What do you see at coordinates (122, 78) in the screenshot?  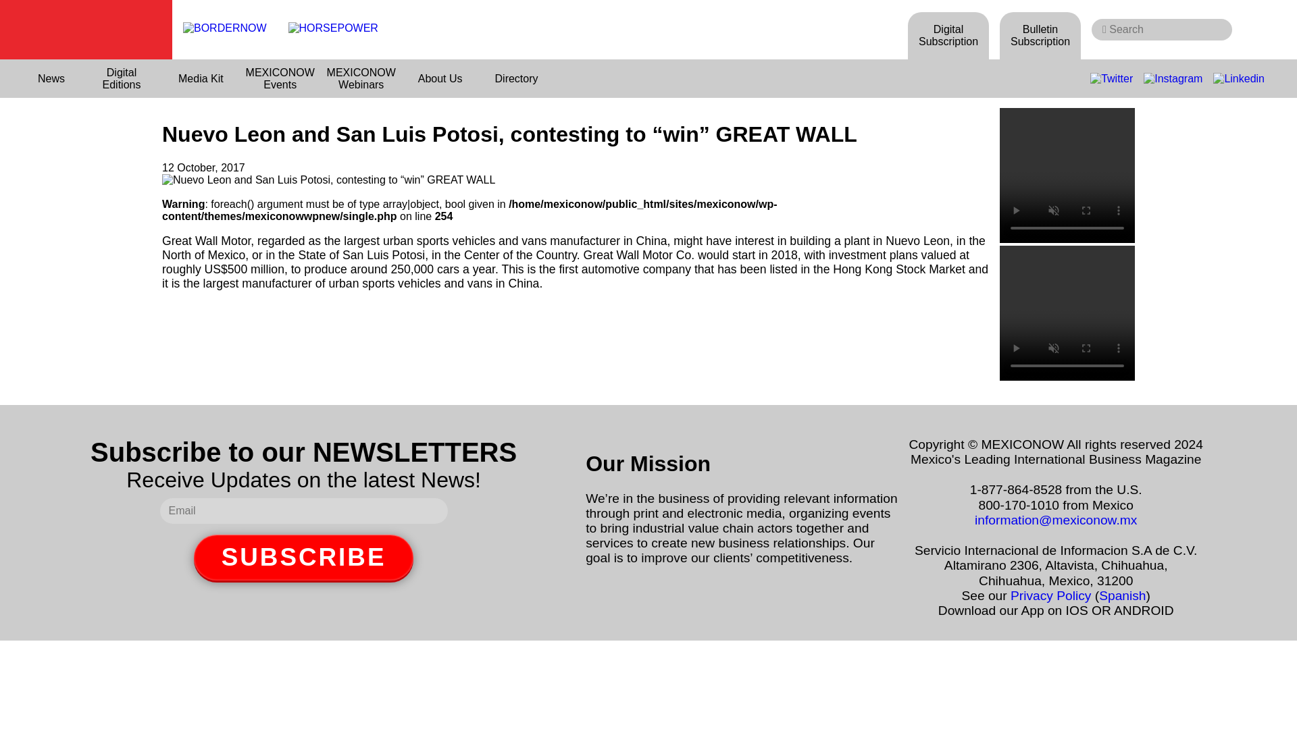 I see `Digital Editions` at bounding box center [122, 78].